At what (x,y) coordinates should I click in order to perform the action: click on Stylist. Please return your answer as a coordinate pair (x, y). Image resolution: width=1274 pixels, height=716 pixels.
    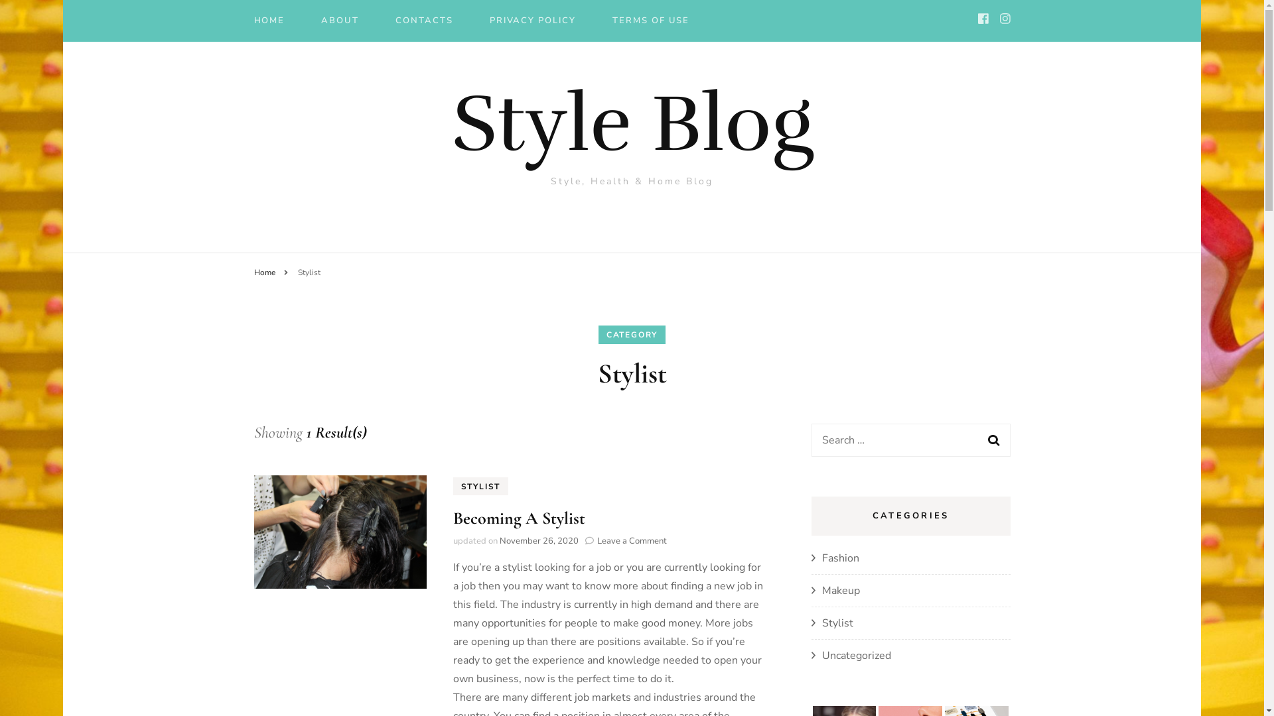
    Looking at the image, I should click on (309, 272).